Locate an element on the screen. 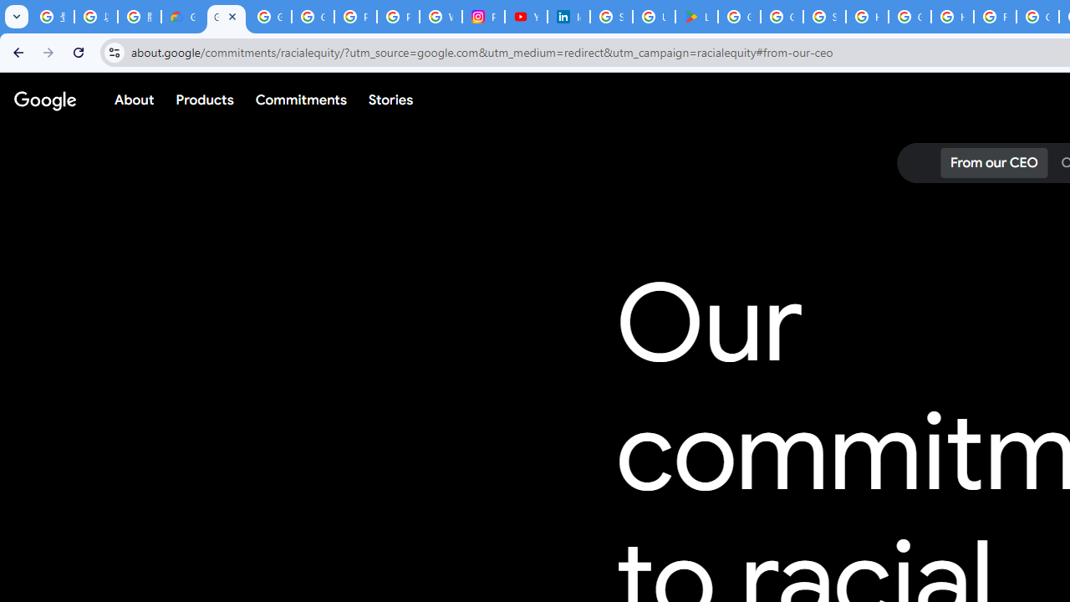 The width and height of the screenshot is (1070, 602). Sign in - Google Accounts is located at coordinates (824, 17).